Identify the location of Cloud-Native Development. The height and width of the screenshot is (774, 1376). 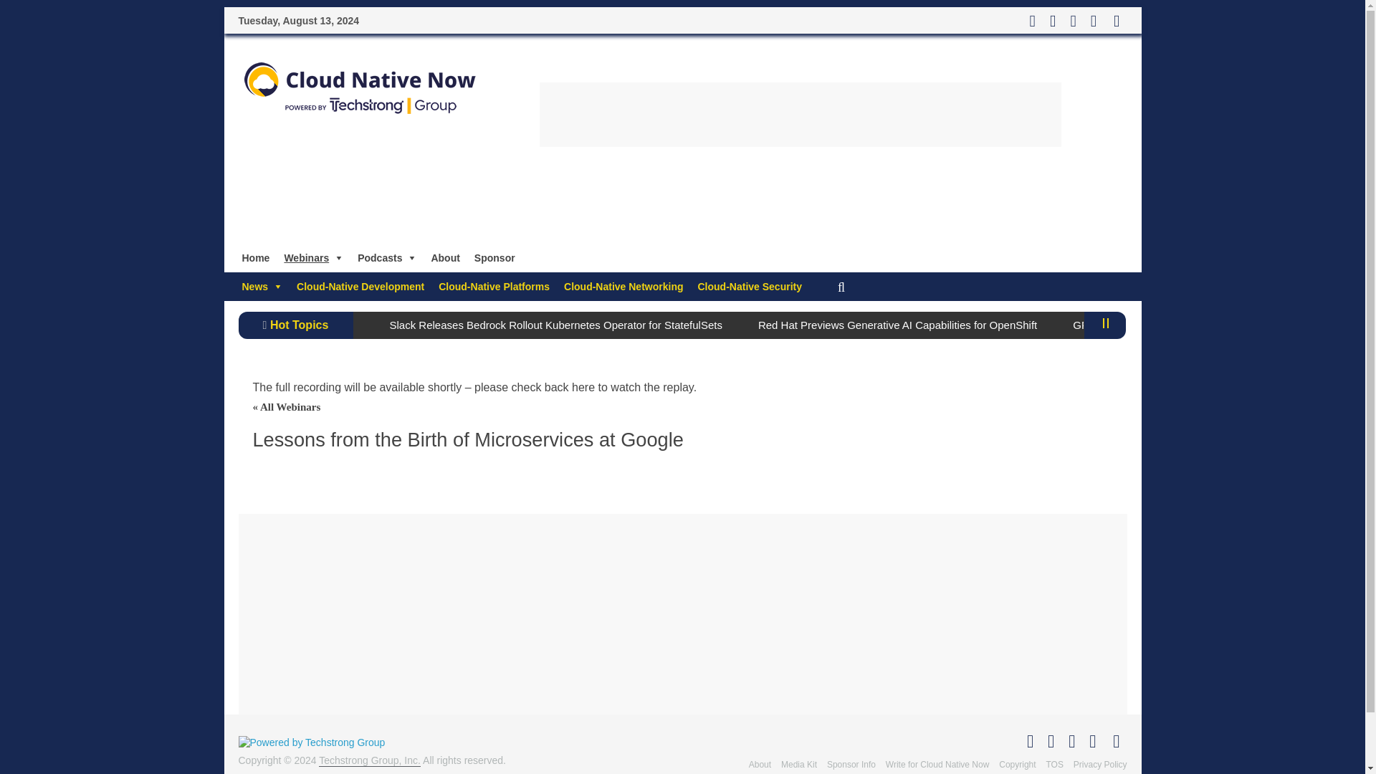
(360, 287).